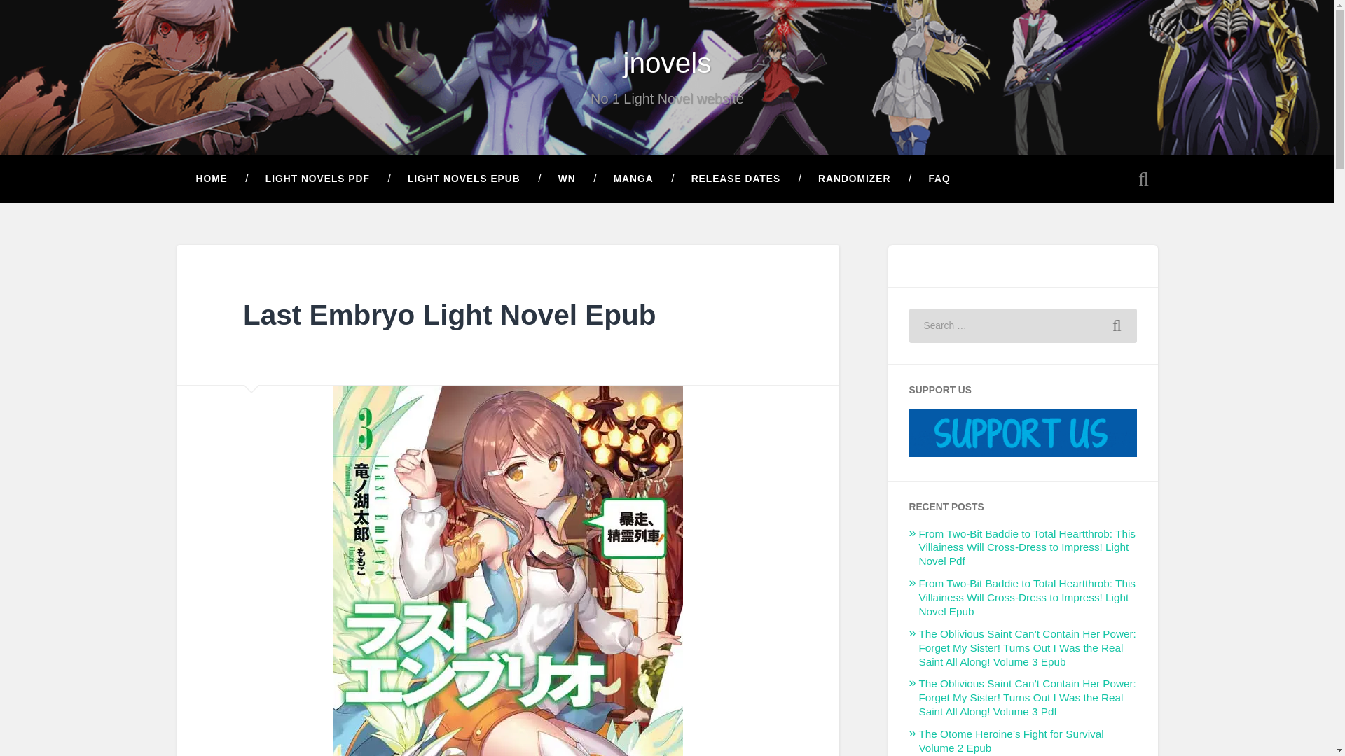 The image size is (1345, 756). I want to click on FAQ, so click(939, 179).